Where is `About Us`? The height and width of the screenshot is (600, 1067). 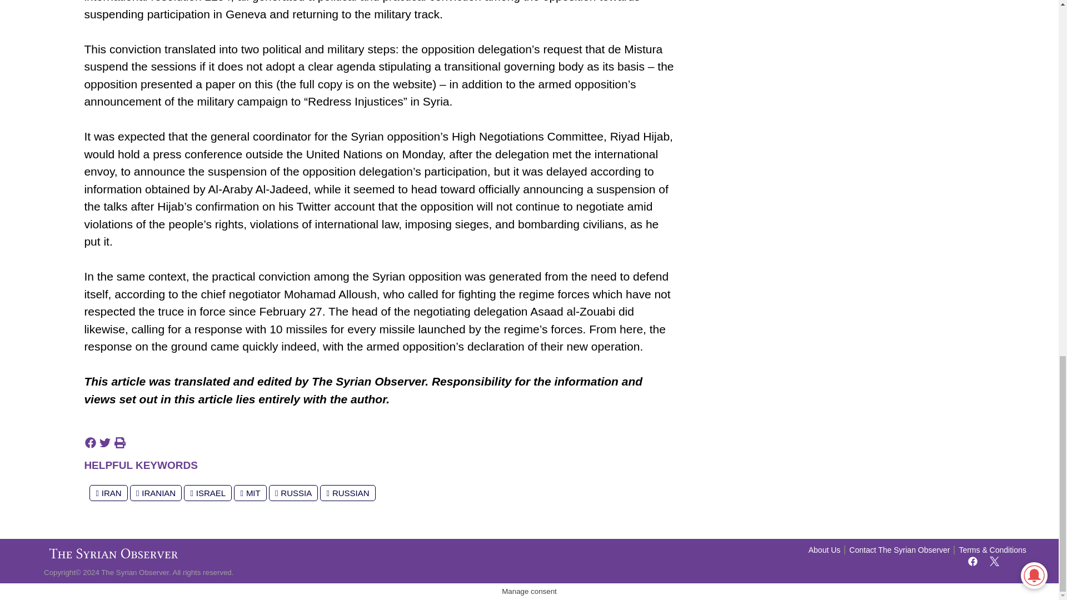
About Us is located at coordinates (825, 550).